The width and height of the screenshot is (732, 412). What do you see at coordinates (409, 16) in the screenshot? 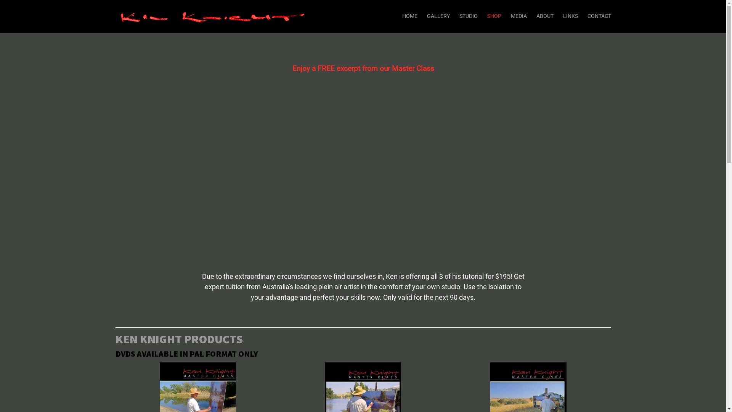
I see `HOME` at bounding box center [409, 16].